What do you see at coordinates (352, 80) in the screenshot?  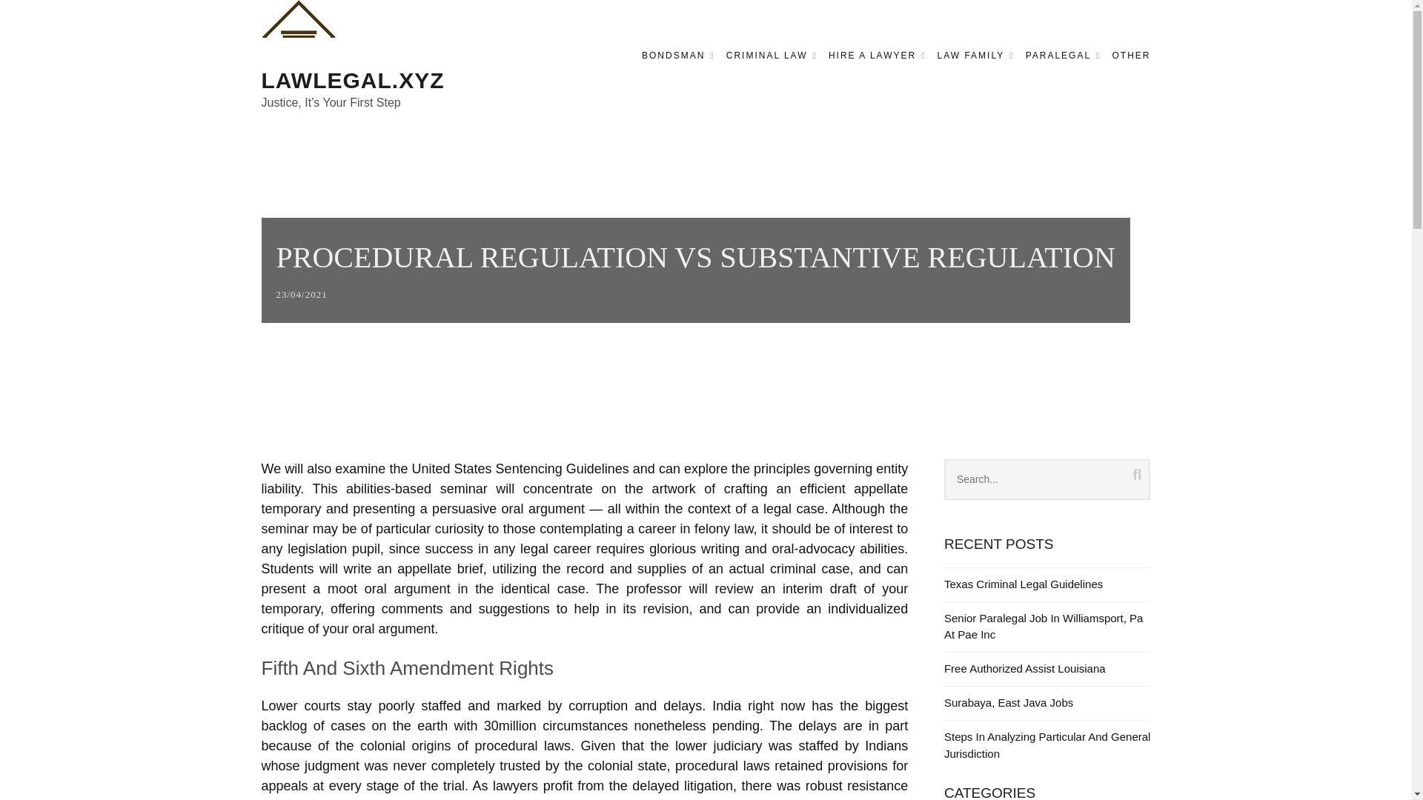 I see `LAWLEGAL.XYZ` at bounding box center [352, 80].